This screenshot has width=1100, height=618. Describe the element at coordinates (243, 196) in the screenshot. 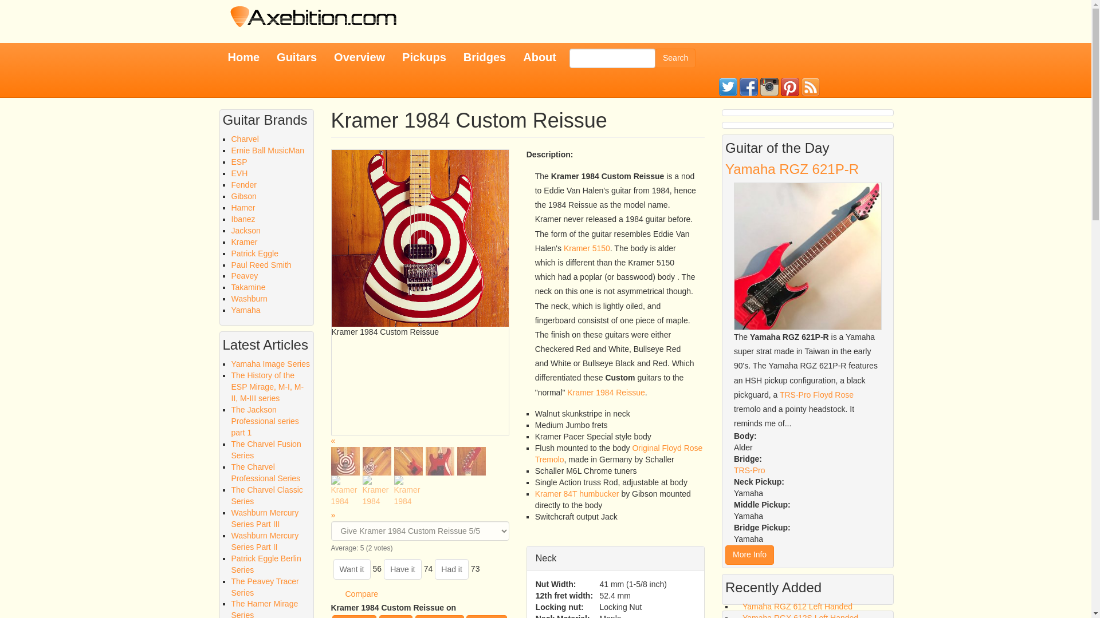

I see `Gibson` at that location.